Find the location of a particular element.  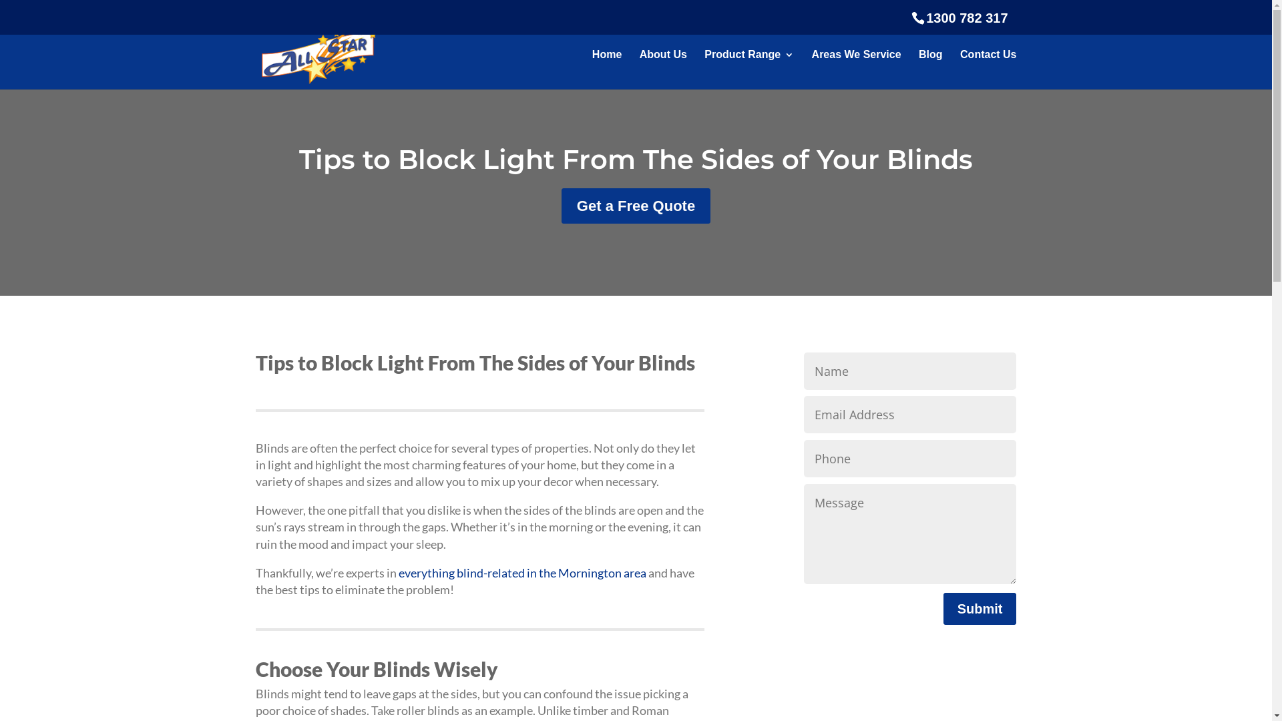

everything blind-related in the Mornington area is located at coordinates (522, 573).